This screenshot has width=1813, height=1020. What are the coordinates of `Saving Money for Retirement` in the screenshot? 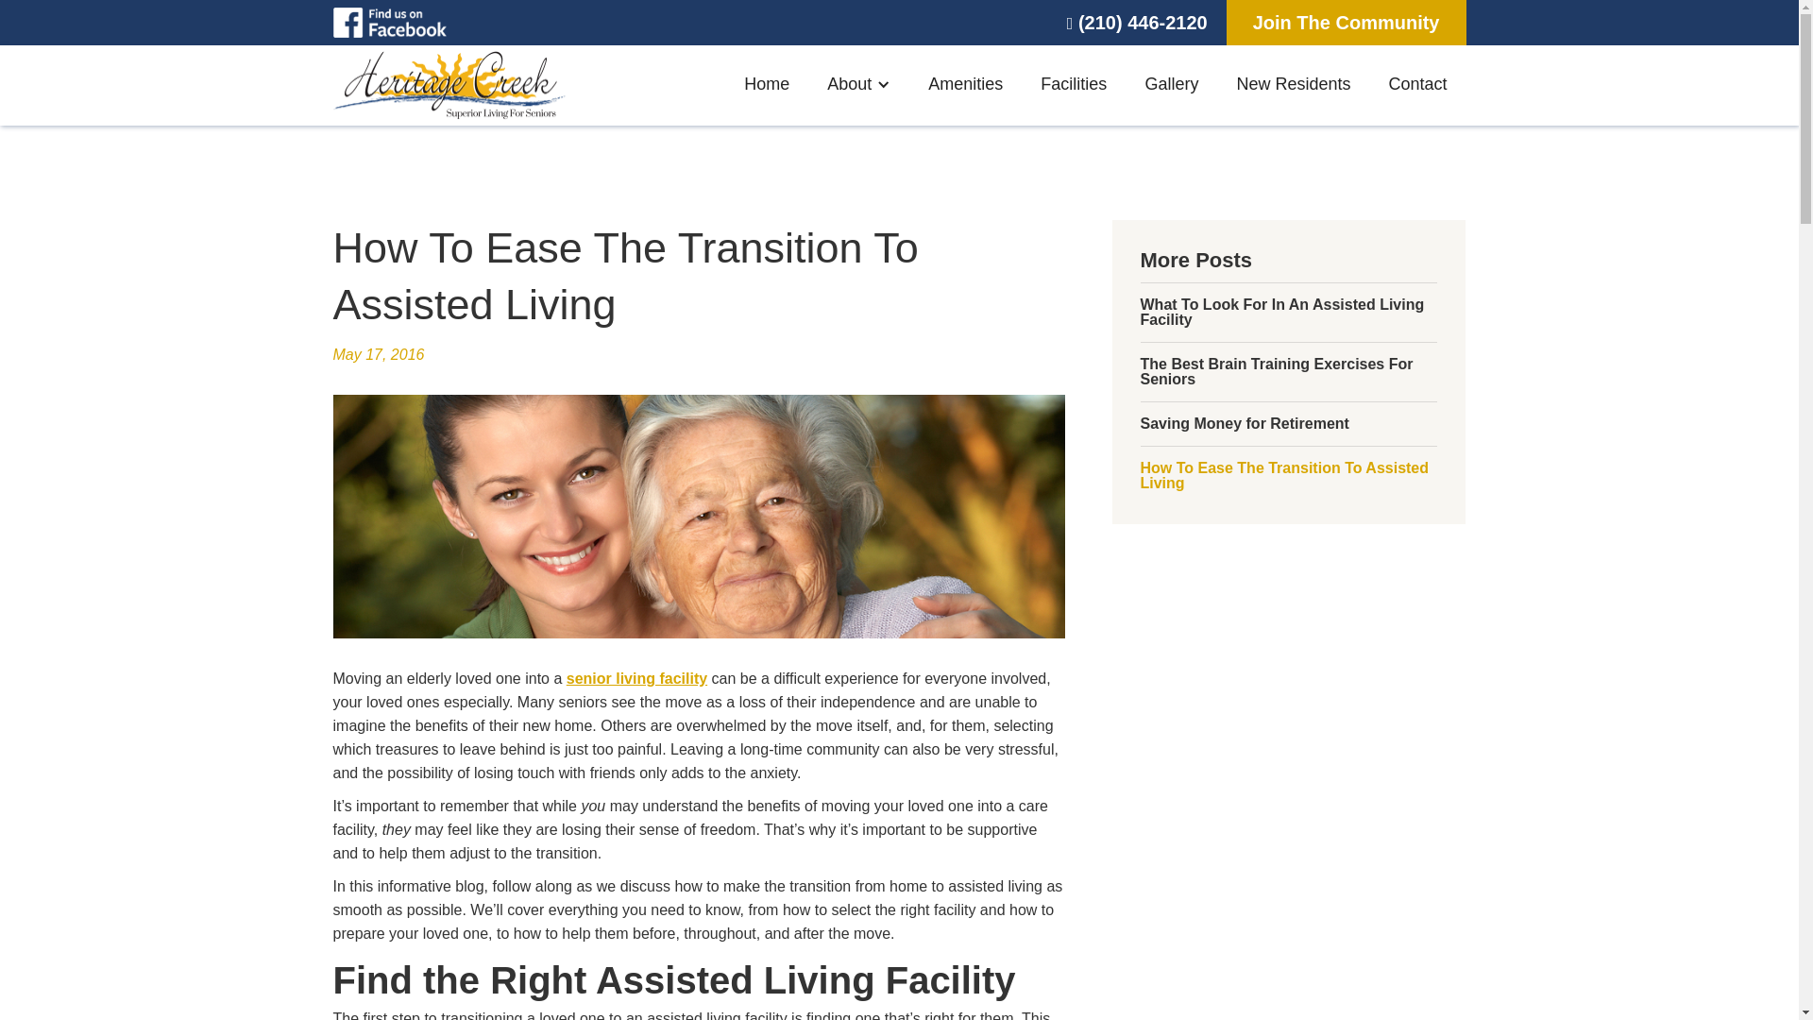 It's located at (1245, 423).